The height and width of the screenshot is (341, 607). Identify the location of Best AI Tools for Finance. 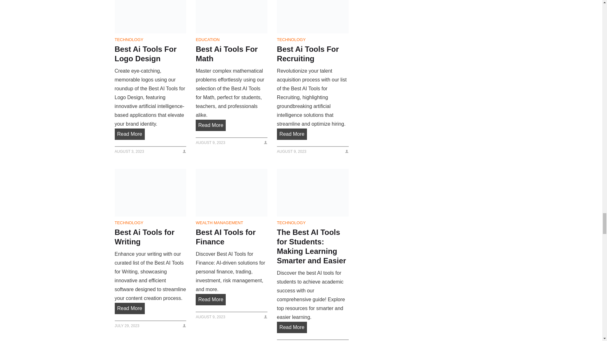
(231, 193).